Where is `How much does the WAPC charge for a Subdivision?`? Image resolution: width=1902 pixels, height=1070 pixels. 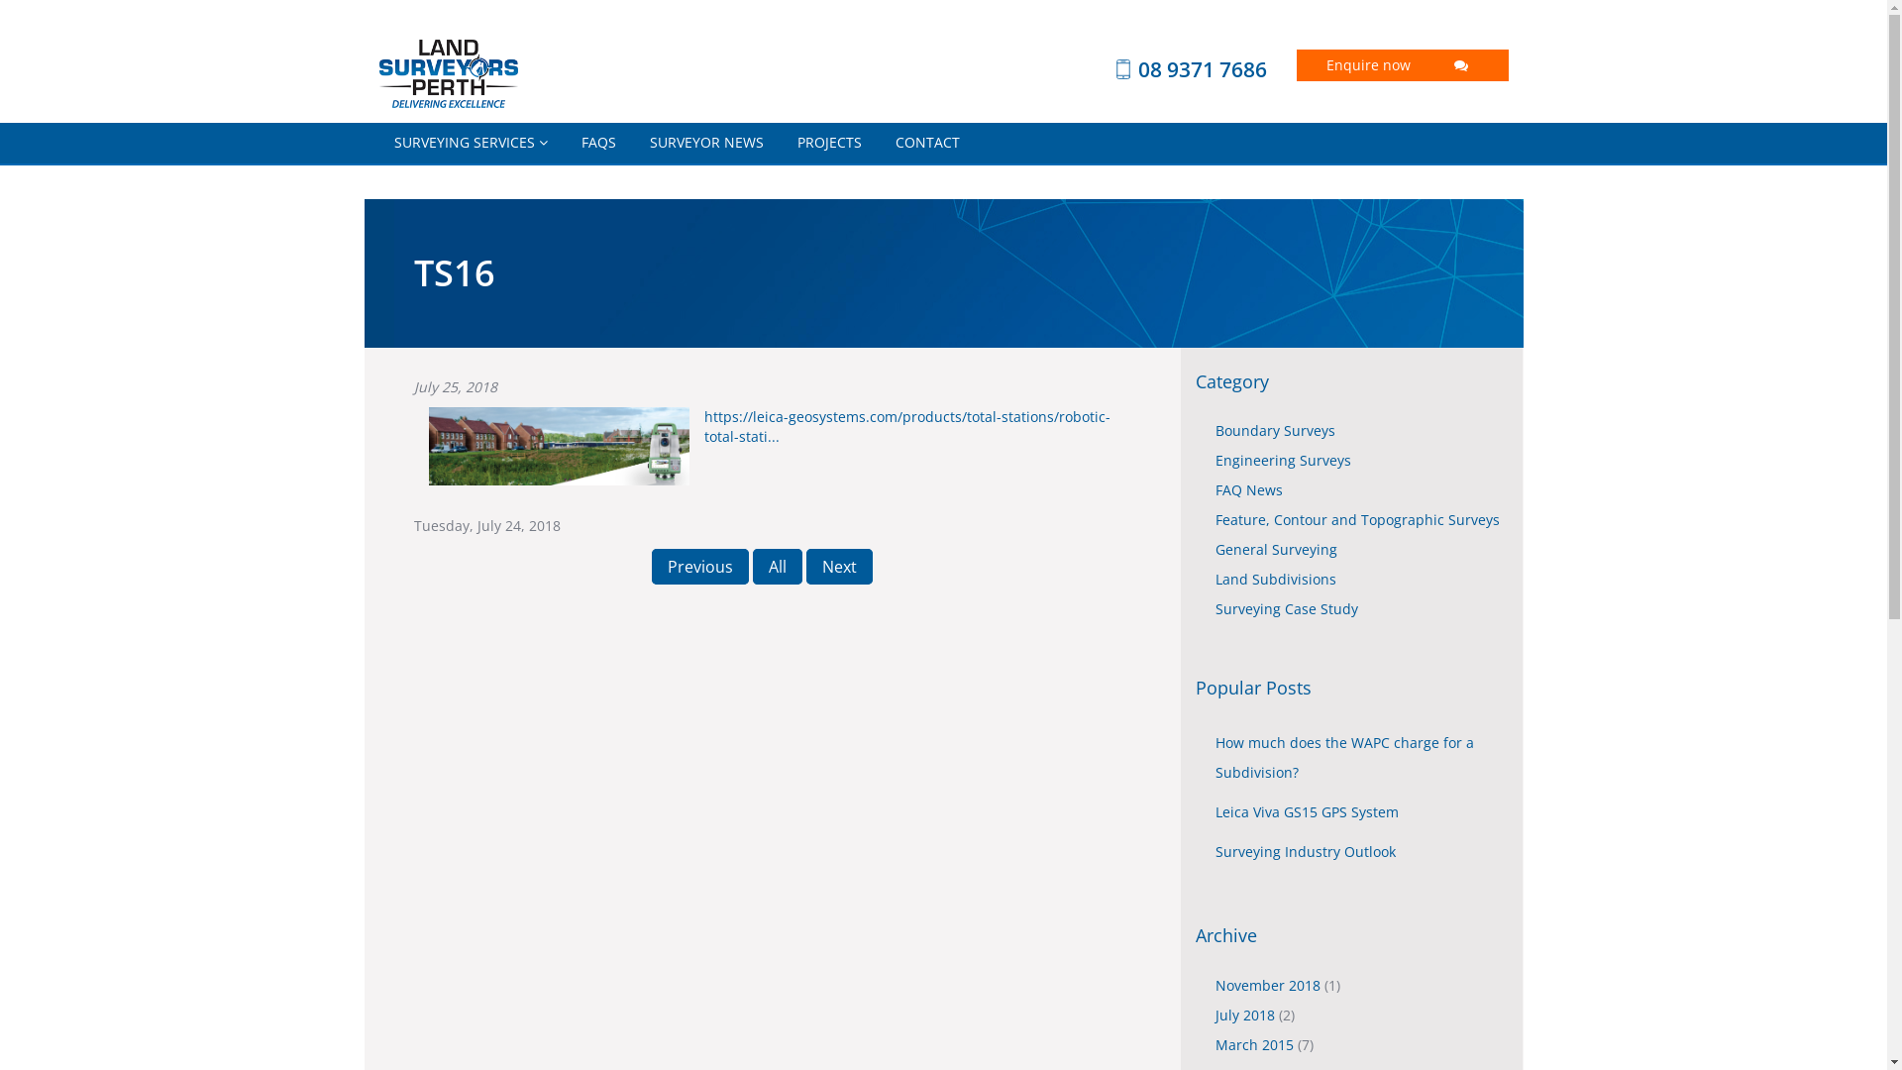
How much does the WAPC charge for a Subdivision? is located at coordinates (1345, 757).